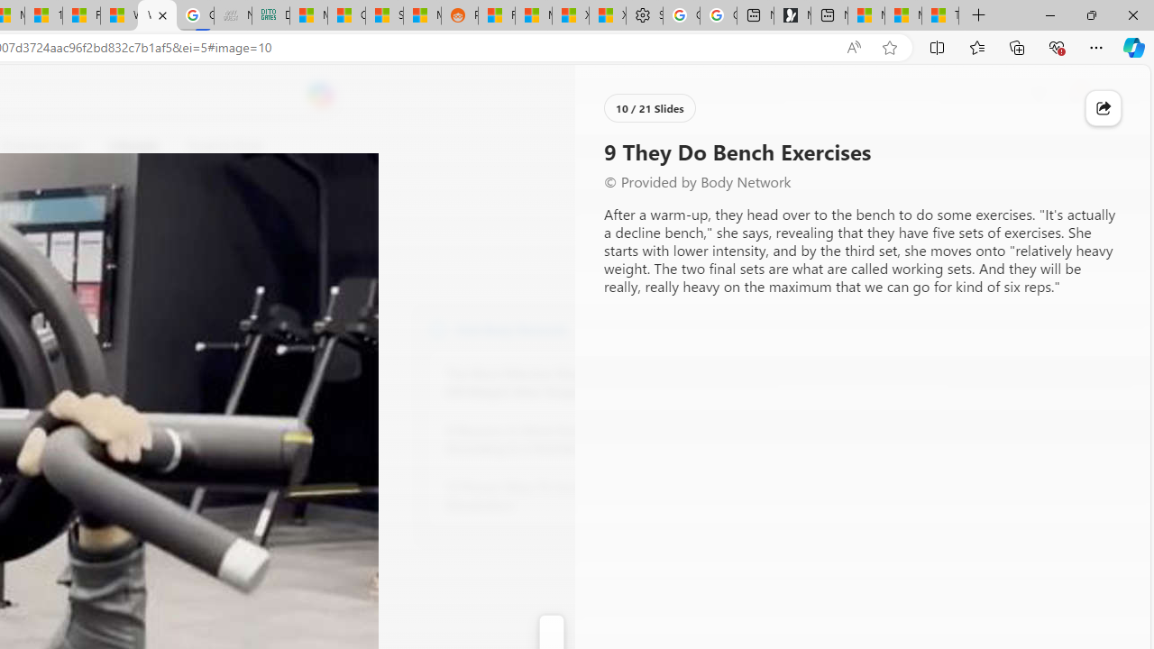  I want to click on Fitness - MSN, so click(81, 16).